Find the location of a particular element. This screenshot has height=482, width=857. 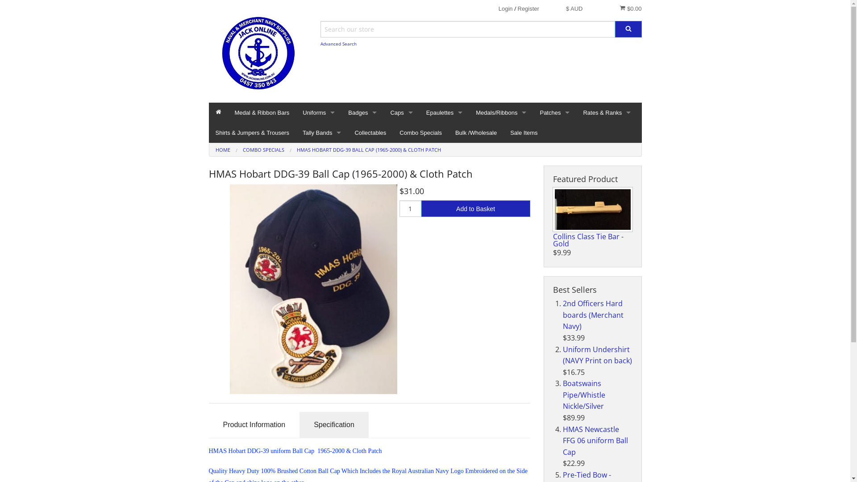

HMAS HOBART DDG-39 BALL CAP (1965-2000) & CLOTH PATCH is located at coordinates (369, 150).